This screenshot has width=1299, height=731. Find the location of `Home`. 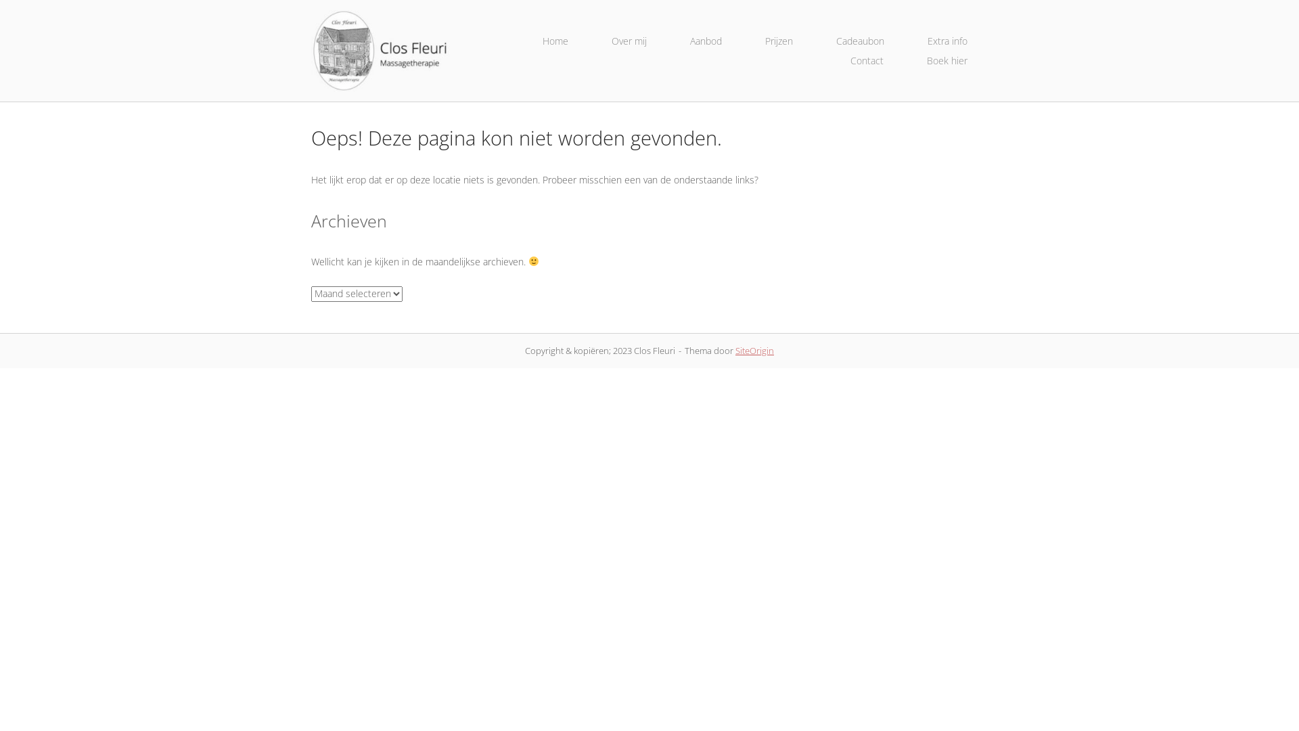

Home is located at coordinates (383, 50).